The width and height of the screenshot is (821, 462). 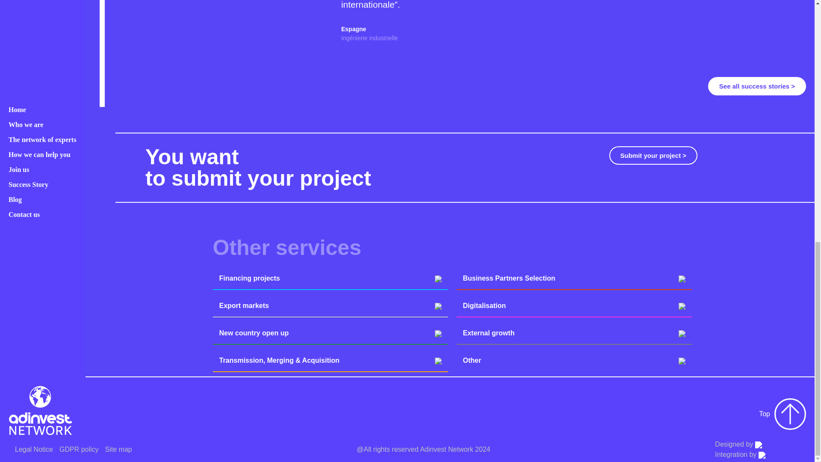 What do you see at coordinates (783, 414) in the screenshot?
I see `Top` at bounding box center [783, 414].